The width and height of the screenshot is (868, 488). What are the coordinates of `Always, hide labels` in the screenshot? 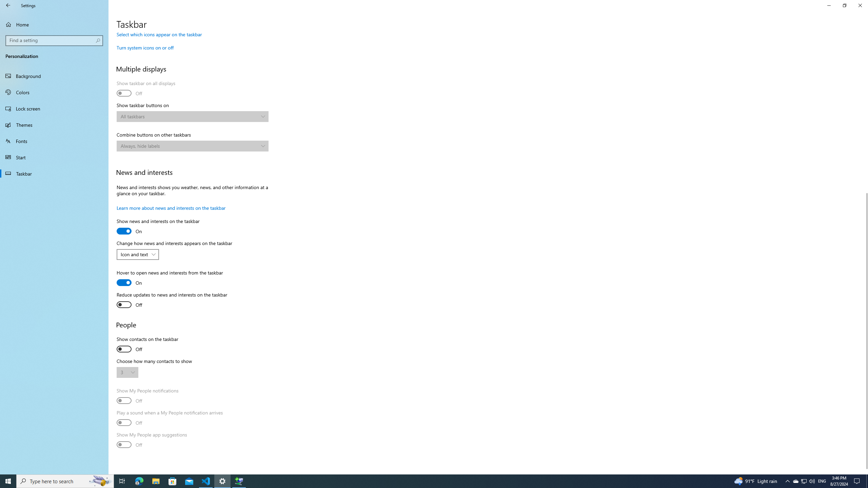 It's located at (189, 146).